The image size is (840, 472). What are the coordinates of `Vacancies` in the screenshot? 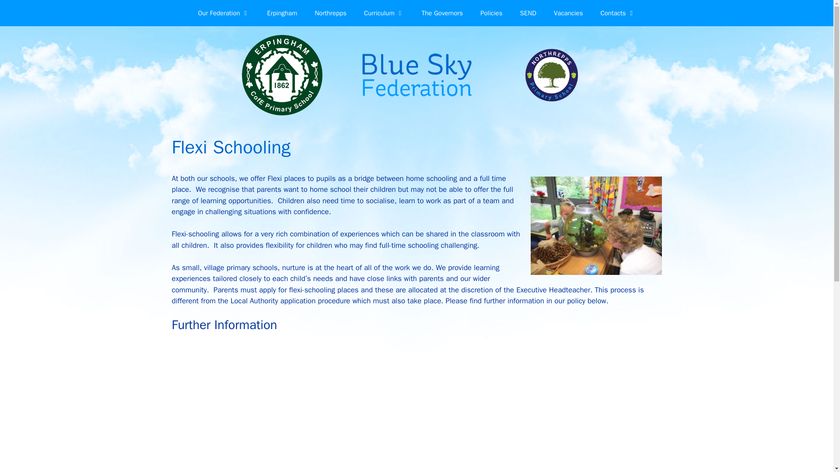 It's located at (569, 13).